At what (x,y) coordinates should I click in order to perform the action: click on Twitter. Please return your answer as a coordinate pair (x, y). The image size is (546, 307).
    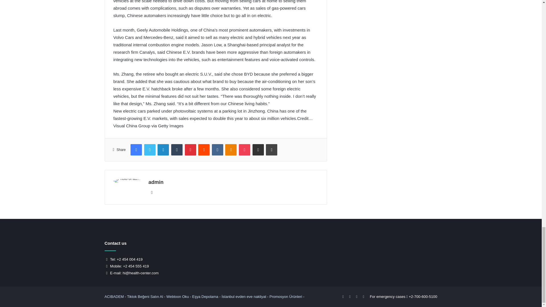
    Looking at the image, I should click on (150, 150).